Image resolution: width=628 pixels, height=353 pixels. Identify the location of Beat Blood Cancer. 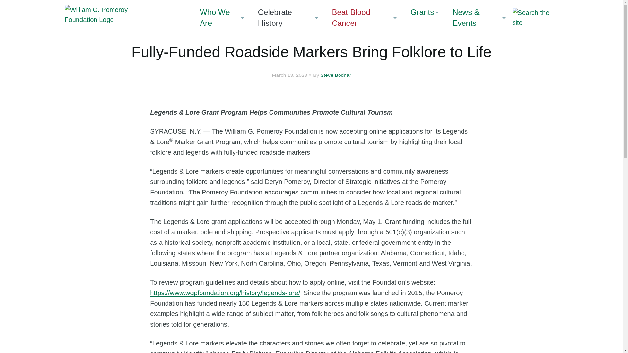
(364, 18).